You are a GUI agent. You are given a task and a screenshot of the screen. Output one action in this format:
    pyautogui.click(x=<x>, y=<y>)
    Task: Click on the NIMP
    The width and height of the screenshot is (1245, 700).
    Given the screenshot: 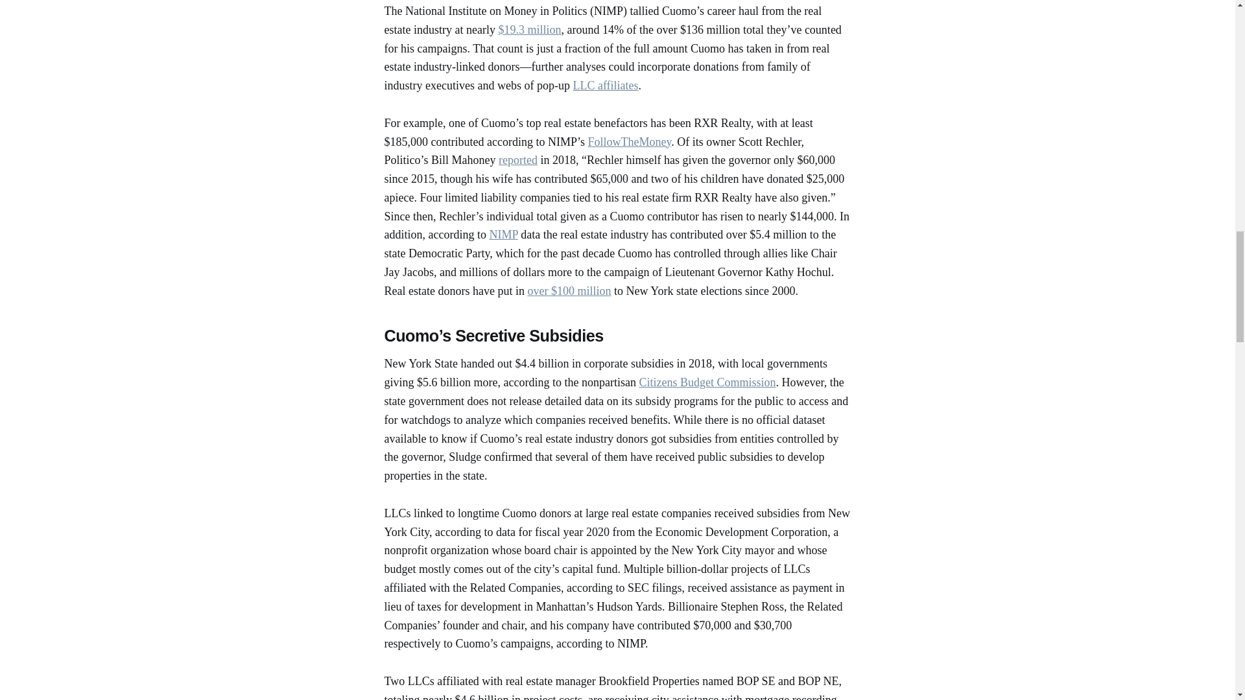 What is the action you would take?
    pyautogui.click(x=503, y=235)
    